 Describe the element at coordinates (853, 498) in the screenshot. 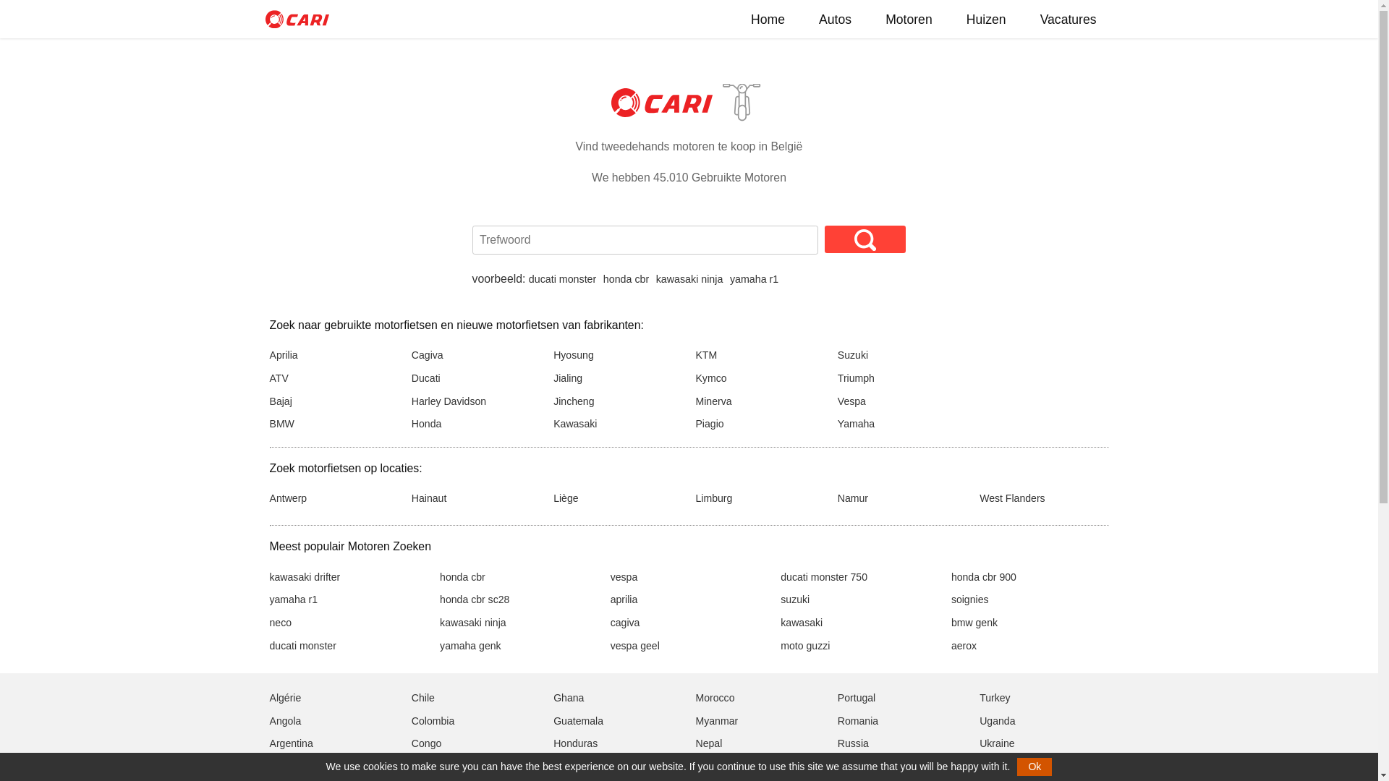

I see `Namur` at that location.